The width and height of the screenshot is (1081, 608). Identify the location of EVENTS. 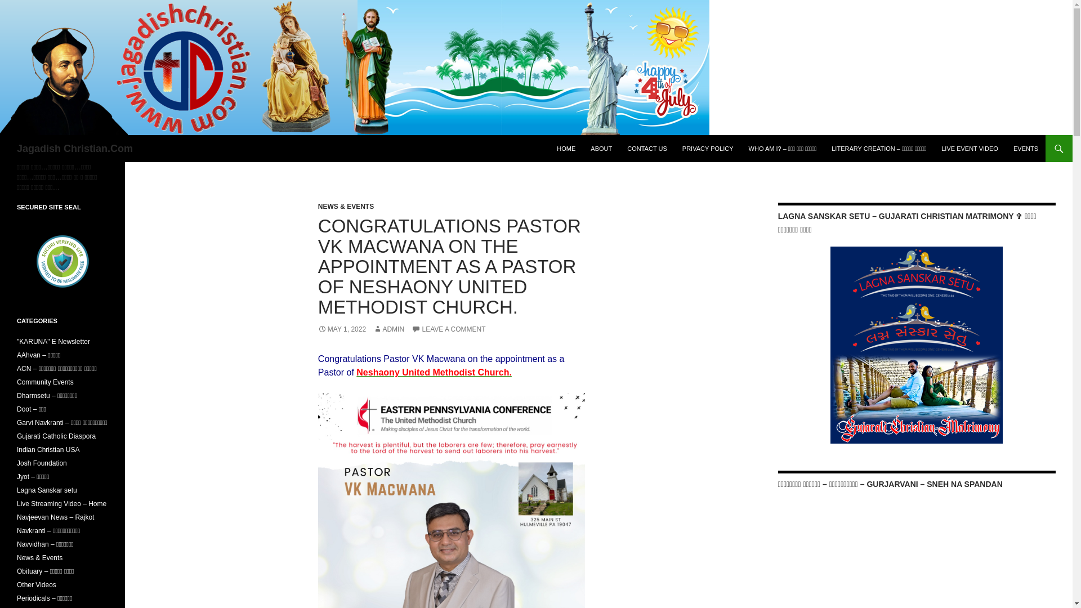
(1026, 149).